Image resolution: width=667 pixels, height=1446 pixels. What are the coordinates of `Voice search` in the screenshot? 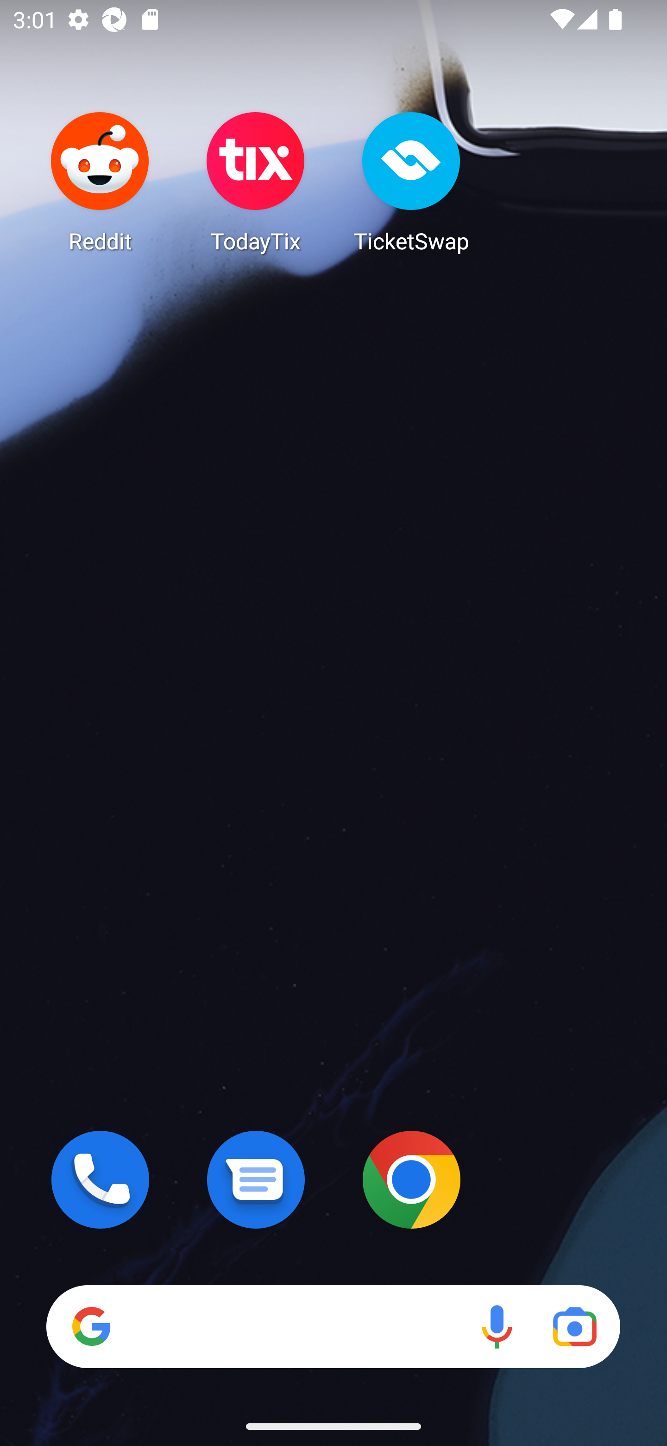 It's located at (497, 1326).